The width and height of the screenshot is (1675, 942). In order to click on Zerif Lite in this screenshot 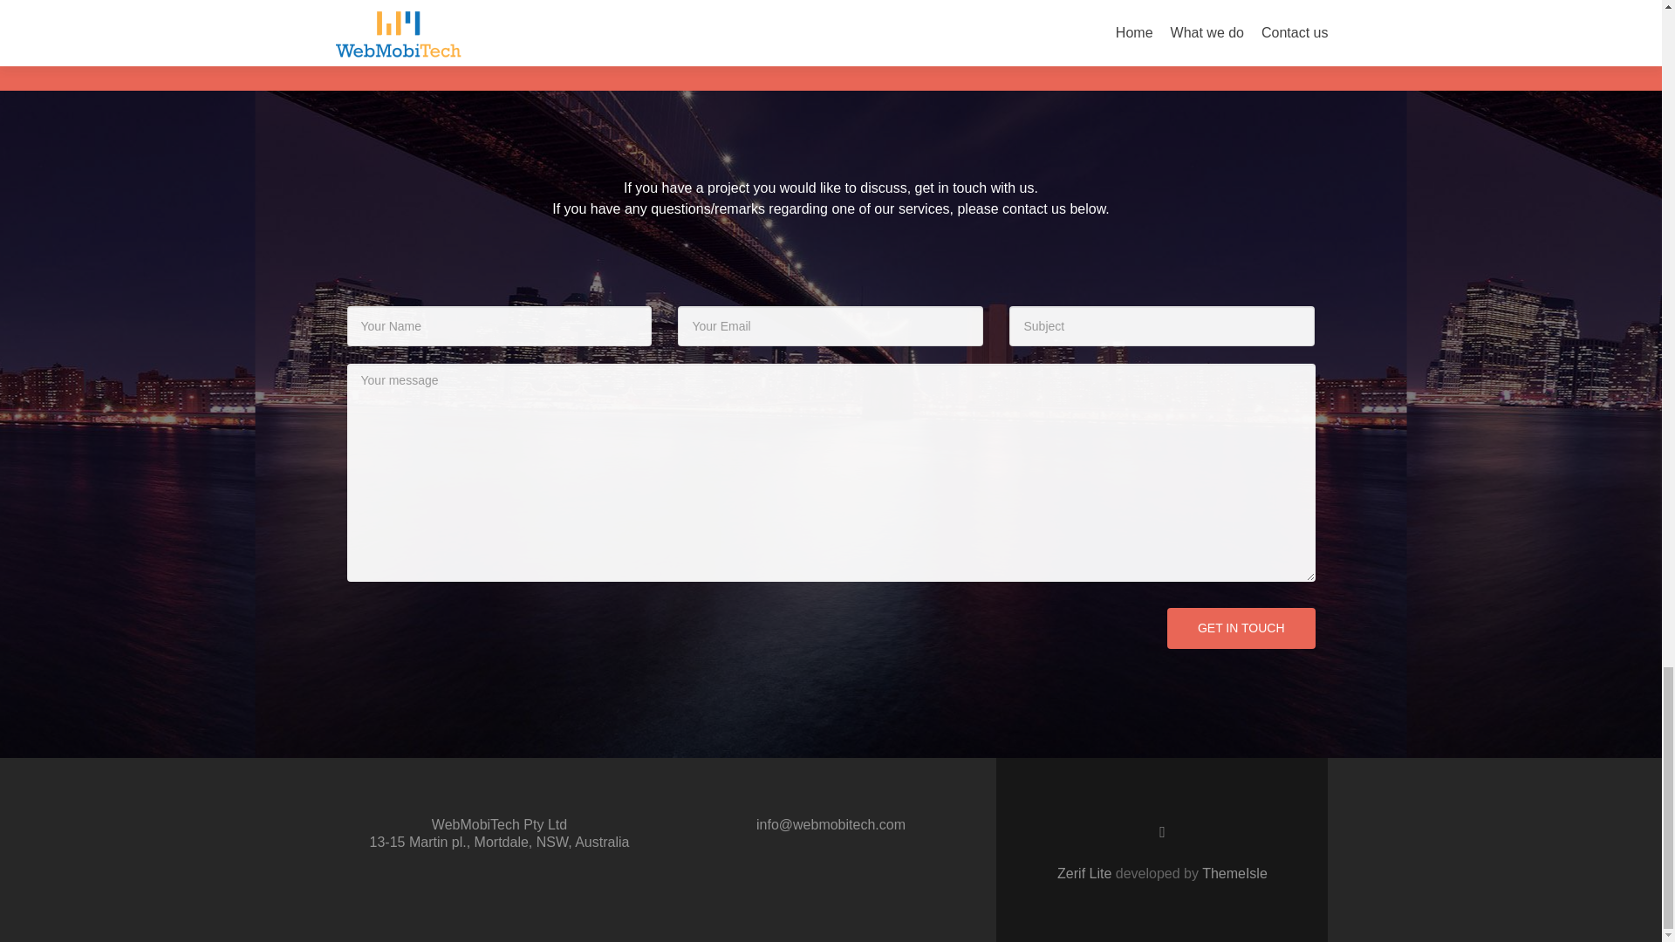, I will do `click(1085, 872)`.